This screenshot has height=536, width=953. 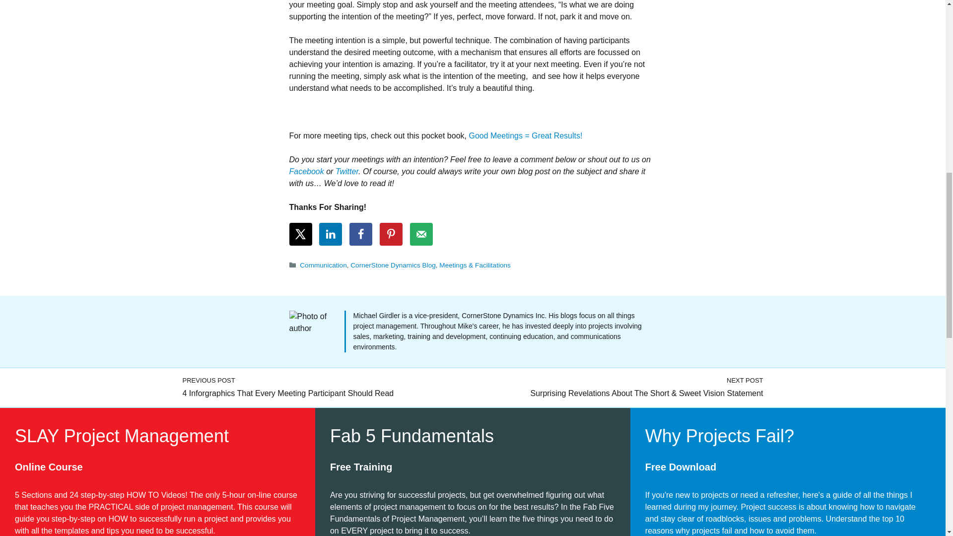 What do you see at coordinates (323, 265) in the screenshot?
I see `Communication` at bounding box center [323, 265].